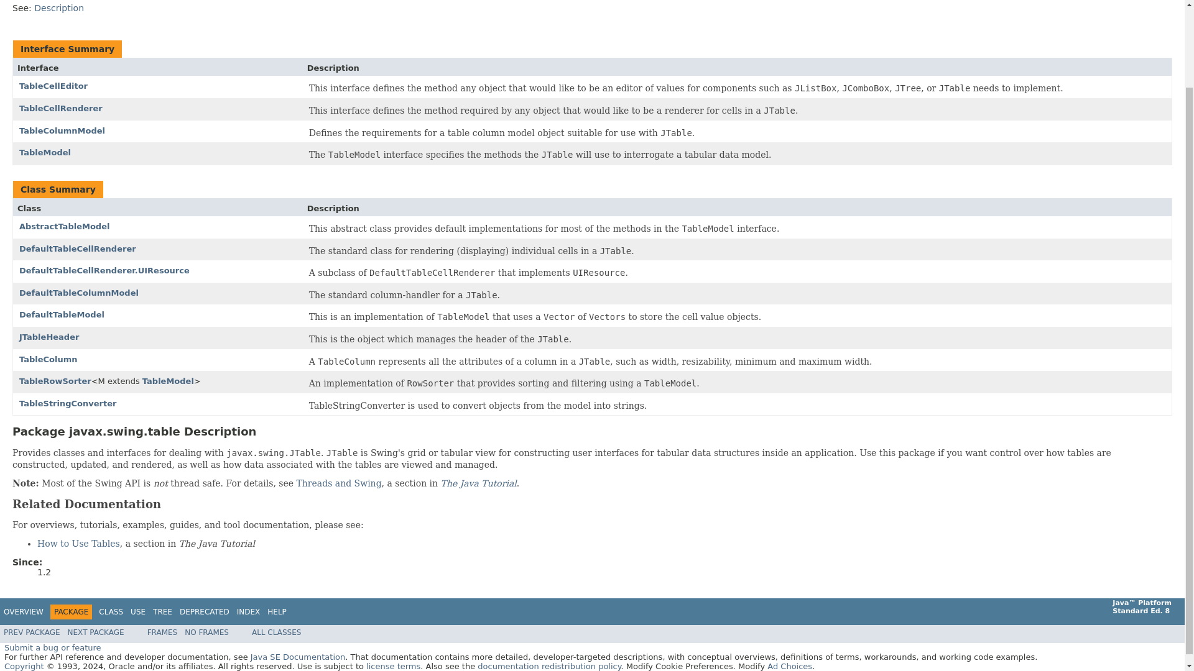  I want to click on TableColumn, so click(48, 359).